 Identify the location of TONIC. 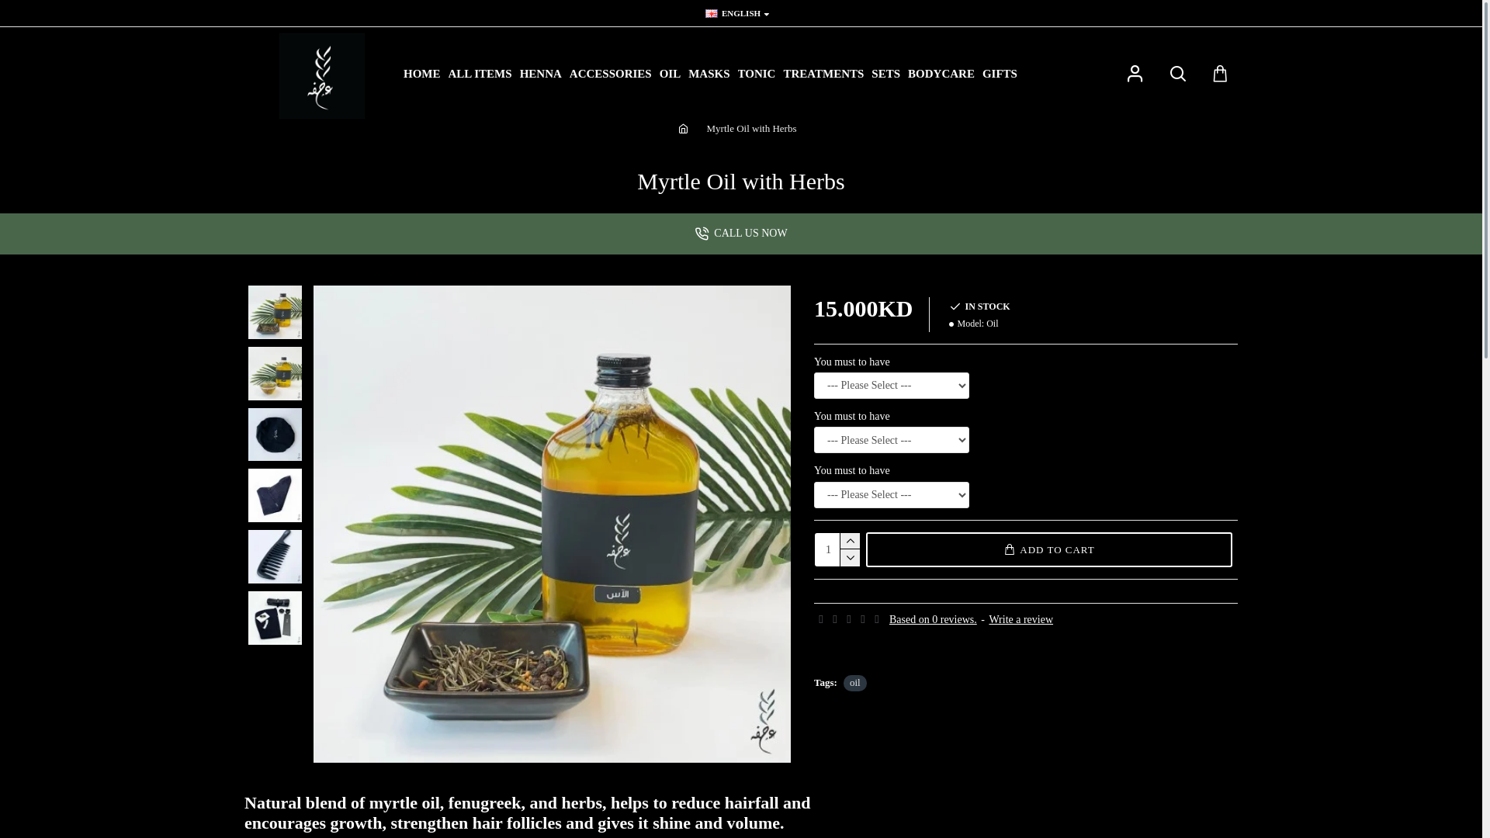
(757, 74).